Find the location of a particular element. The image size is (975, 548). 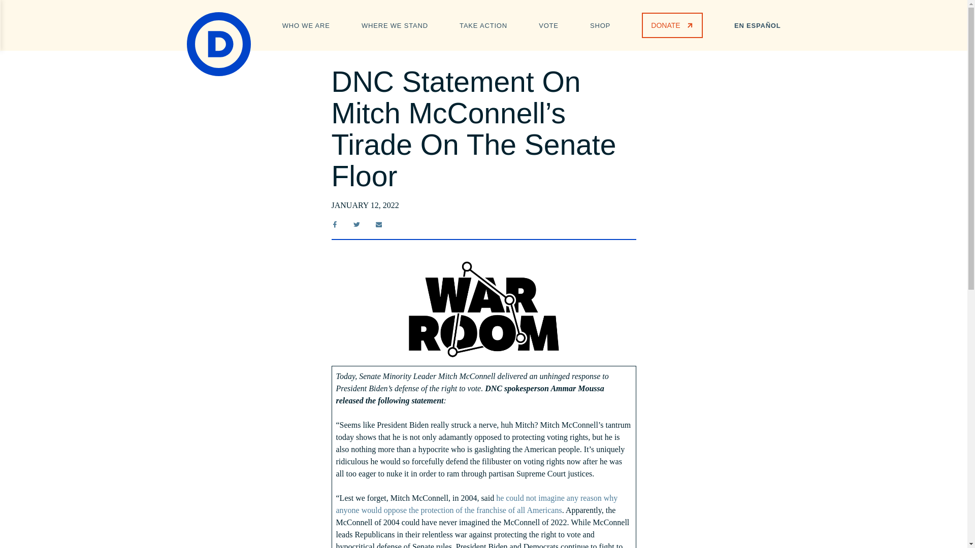

twitter is located at coordinates (356, 224).